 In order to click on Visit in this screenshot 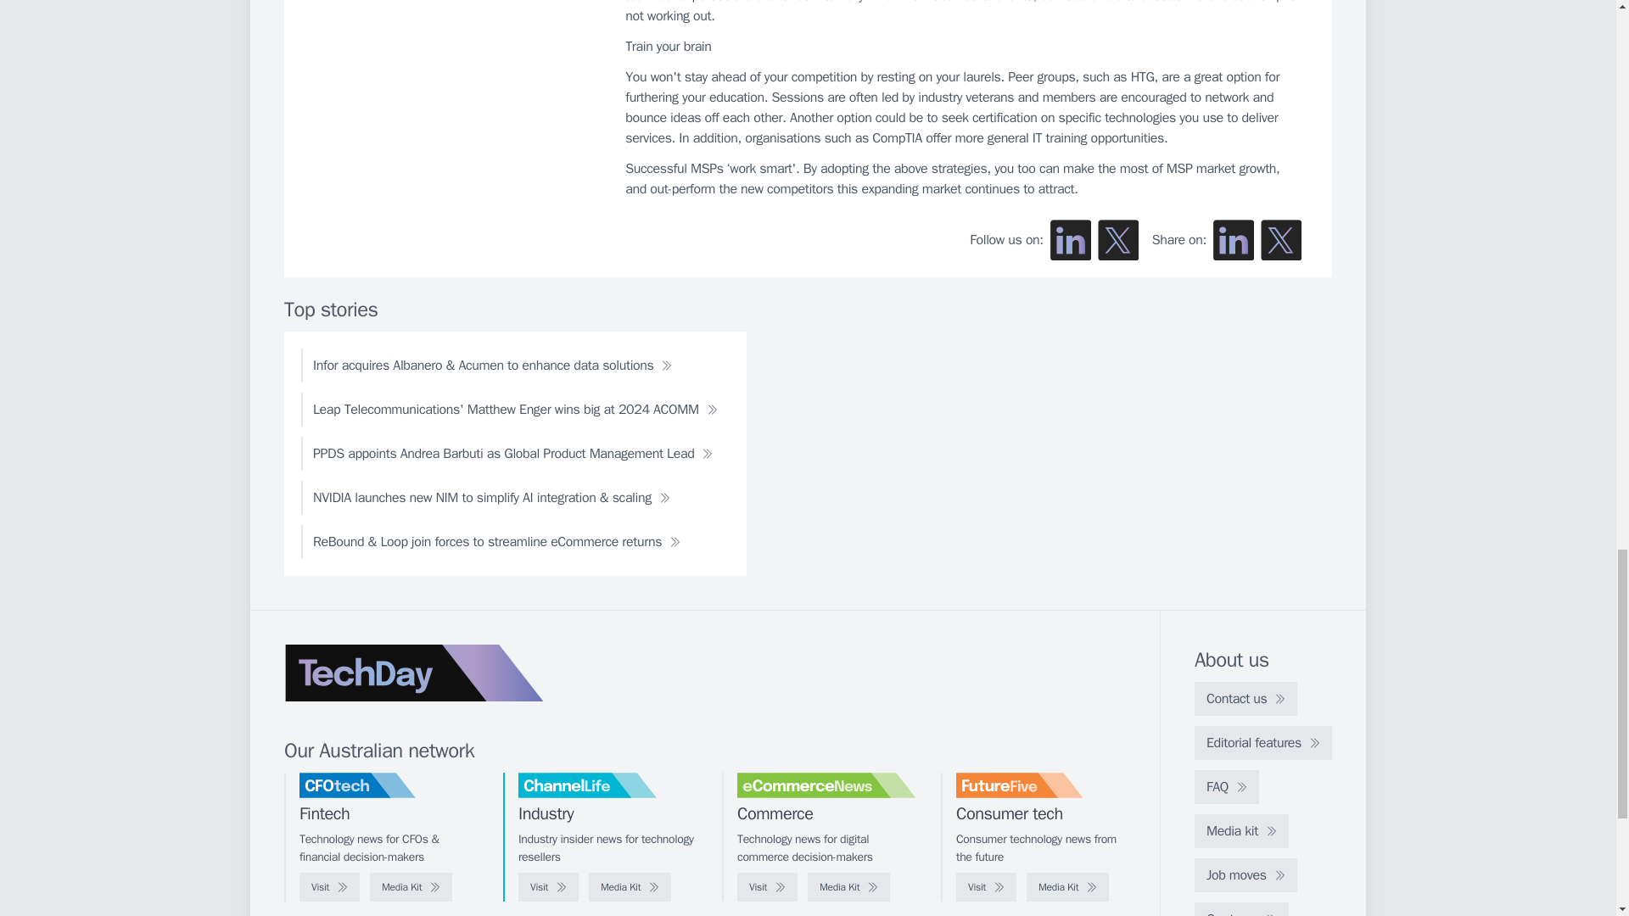, I will do `click(767, 887)`.